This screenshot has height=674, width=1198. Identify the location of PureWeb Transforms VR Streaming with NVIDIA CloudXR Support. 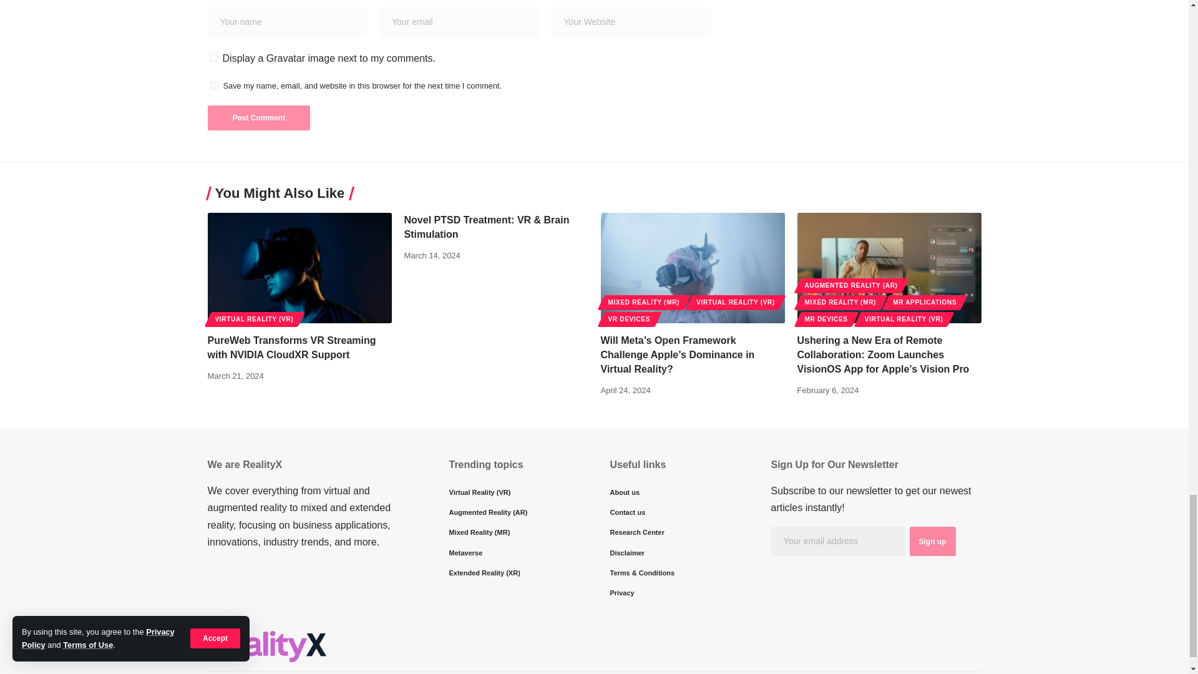
(299, 268).